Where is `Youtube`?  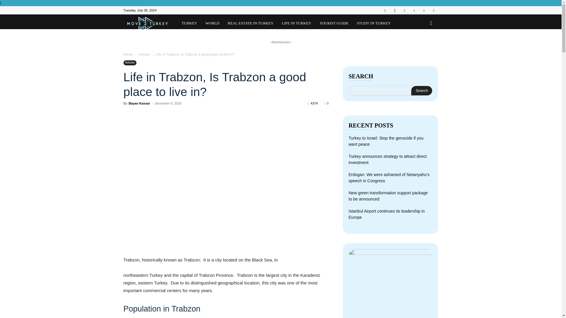
Youtube is located at coordinates (433, 10).